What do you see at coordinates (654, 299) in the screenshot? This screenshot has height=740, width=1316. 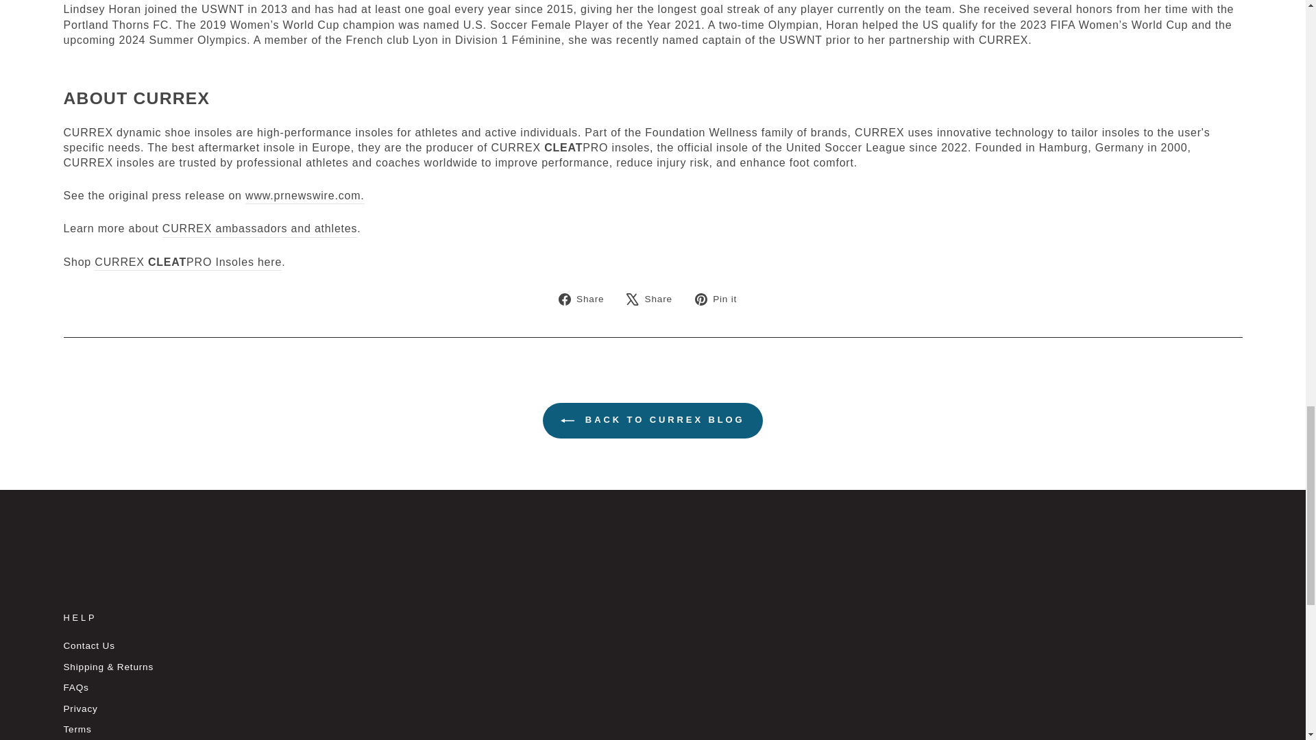 I see `Tweet on X` at bounding box center [654, 299].